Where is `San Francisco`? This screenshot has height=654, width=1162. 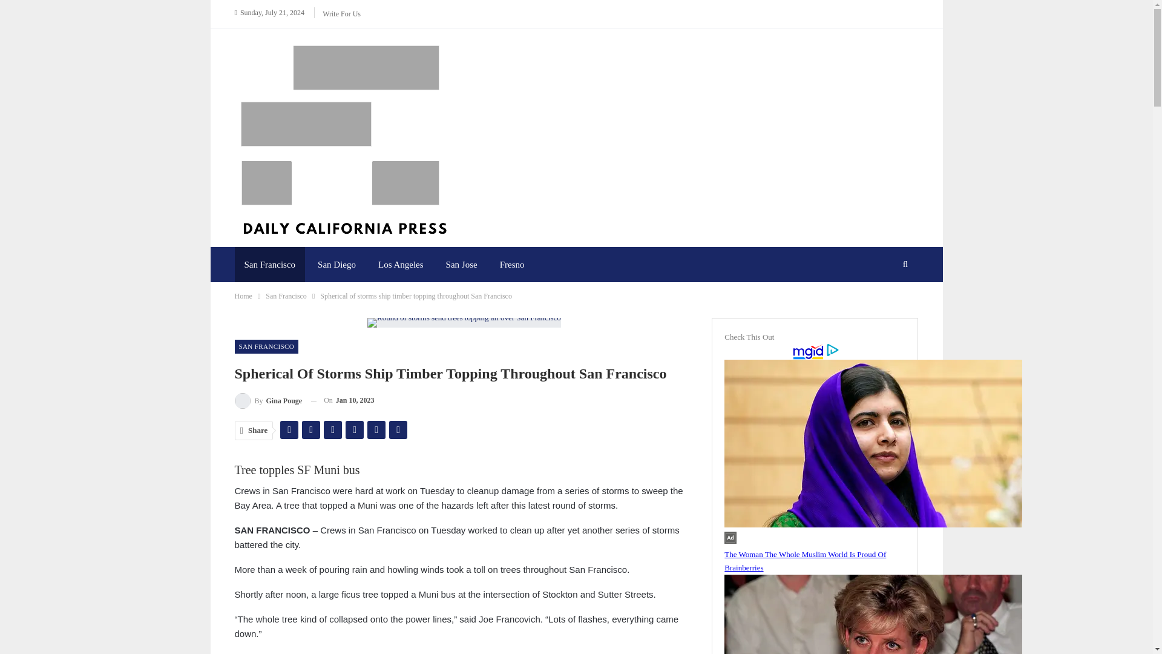 San Francisco is located at coordinates (286, 296).